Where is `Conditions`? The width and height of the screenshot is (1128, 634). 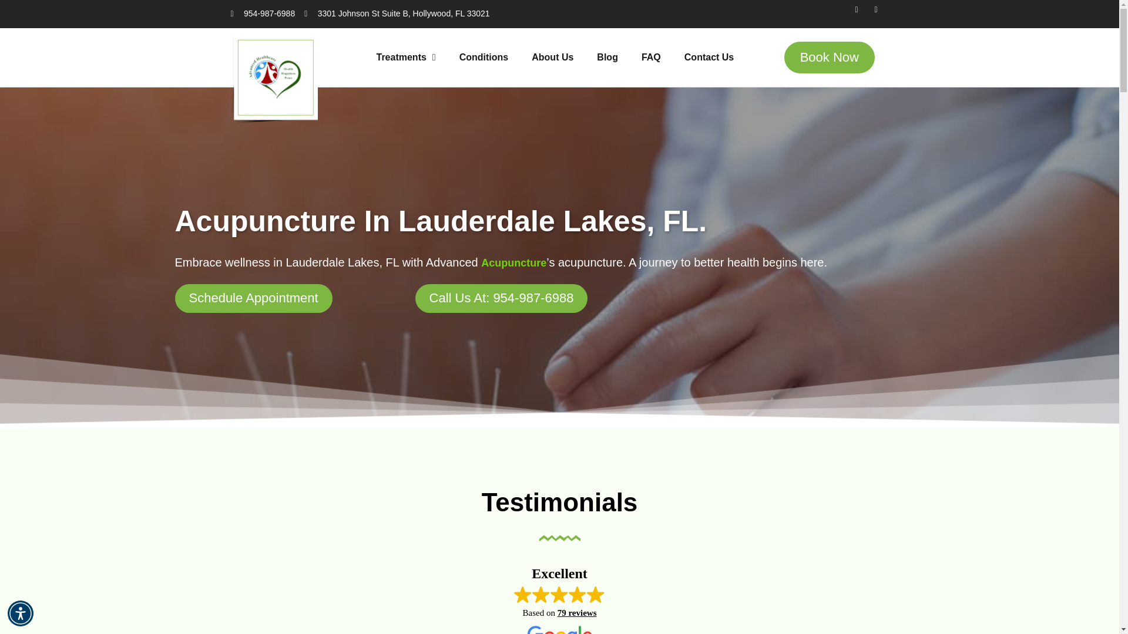
Conditions is located at coordinates (484, 57).